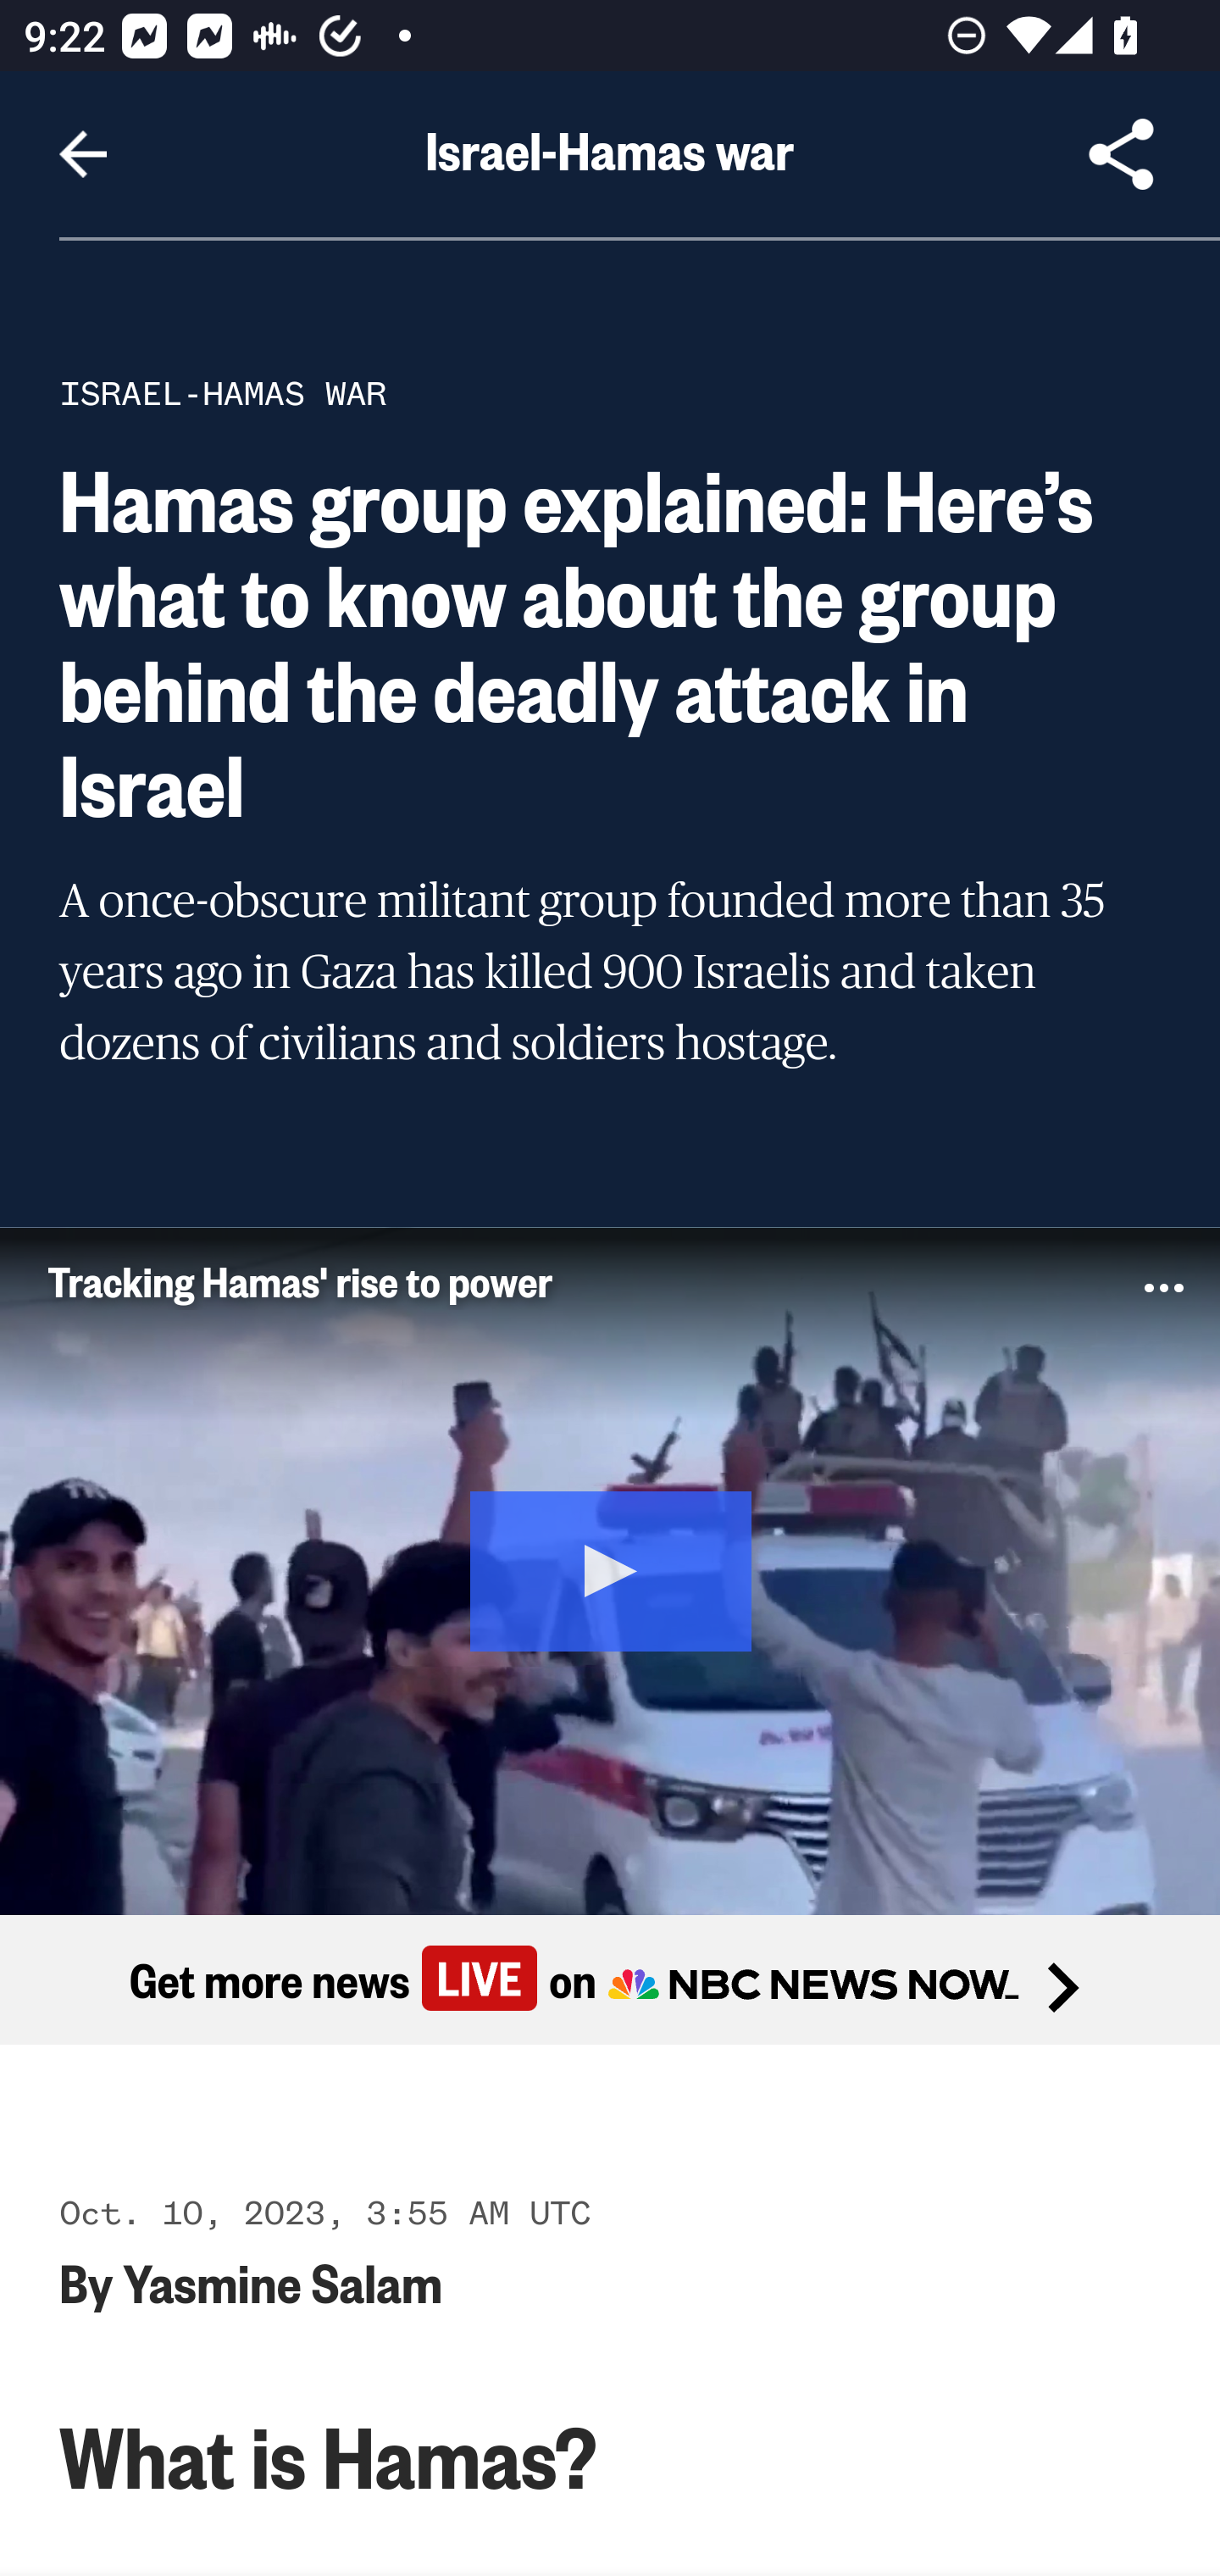  Describe the element at coordinates (224, 393) in the screenshot. I see `ISRAEL-HAMAS WAR` at that location.